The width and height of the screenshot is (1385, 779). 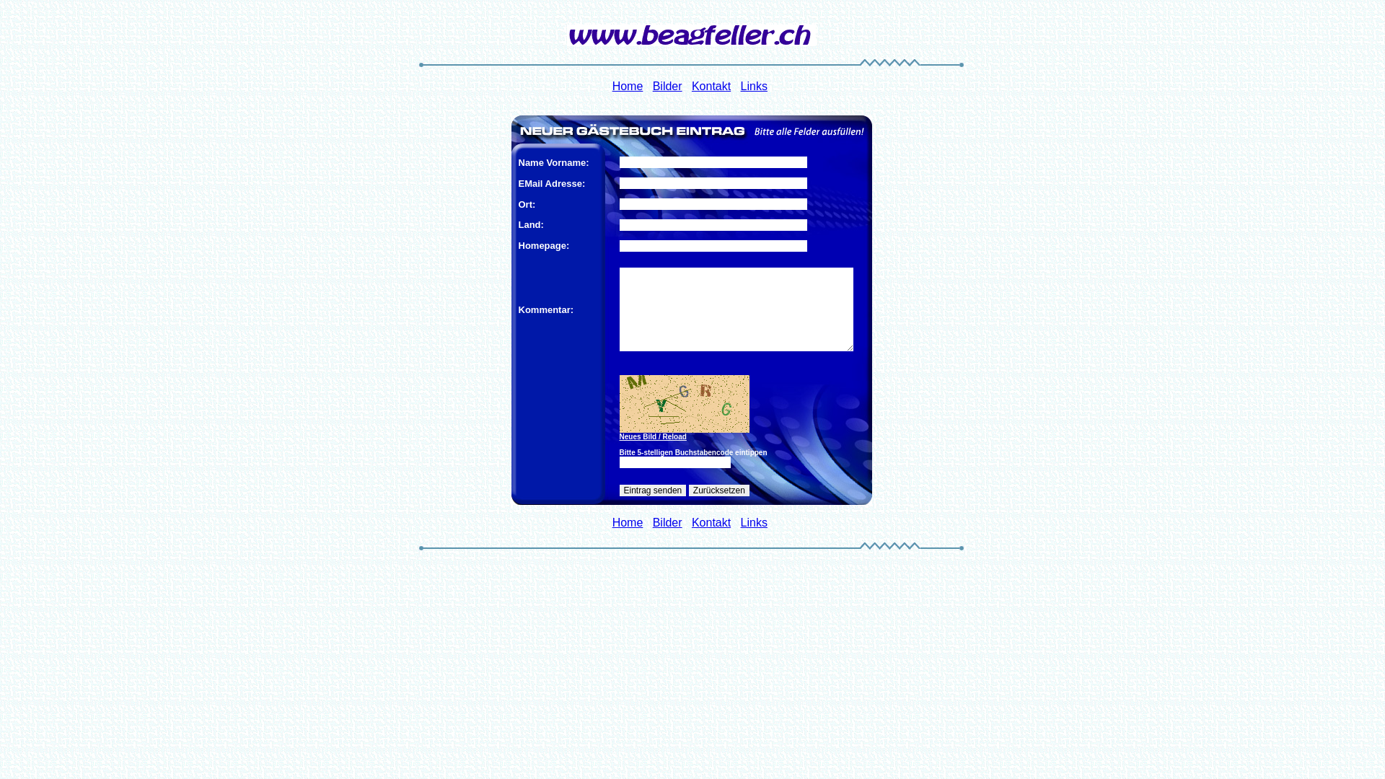 I want to click on Kontakt, so click(x=711, y=87).